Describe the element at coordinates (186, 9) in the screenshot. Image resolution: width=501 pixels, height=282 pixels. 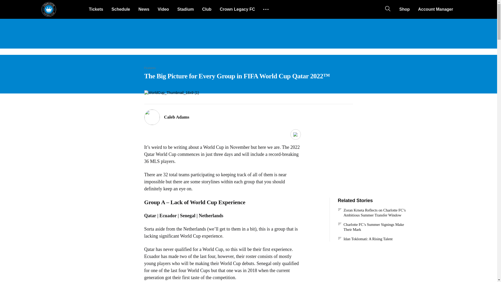
I see `Stadium` at that location.